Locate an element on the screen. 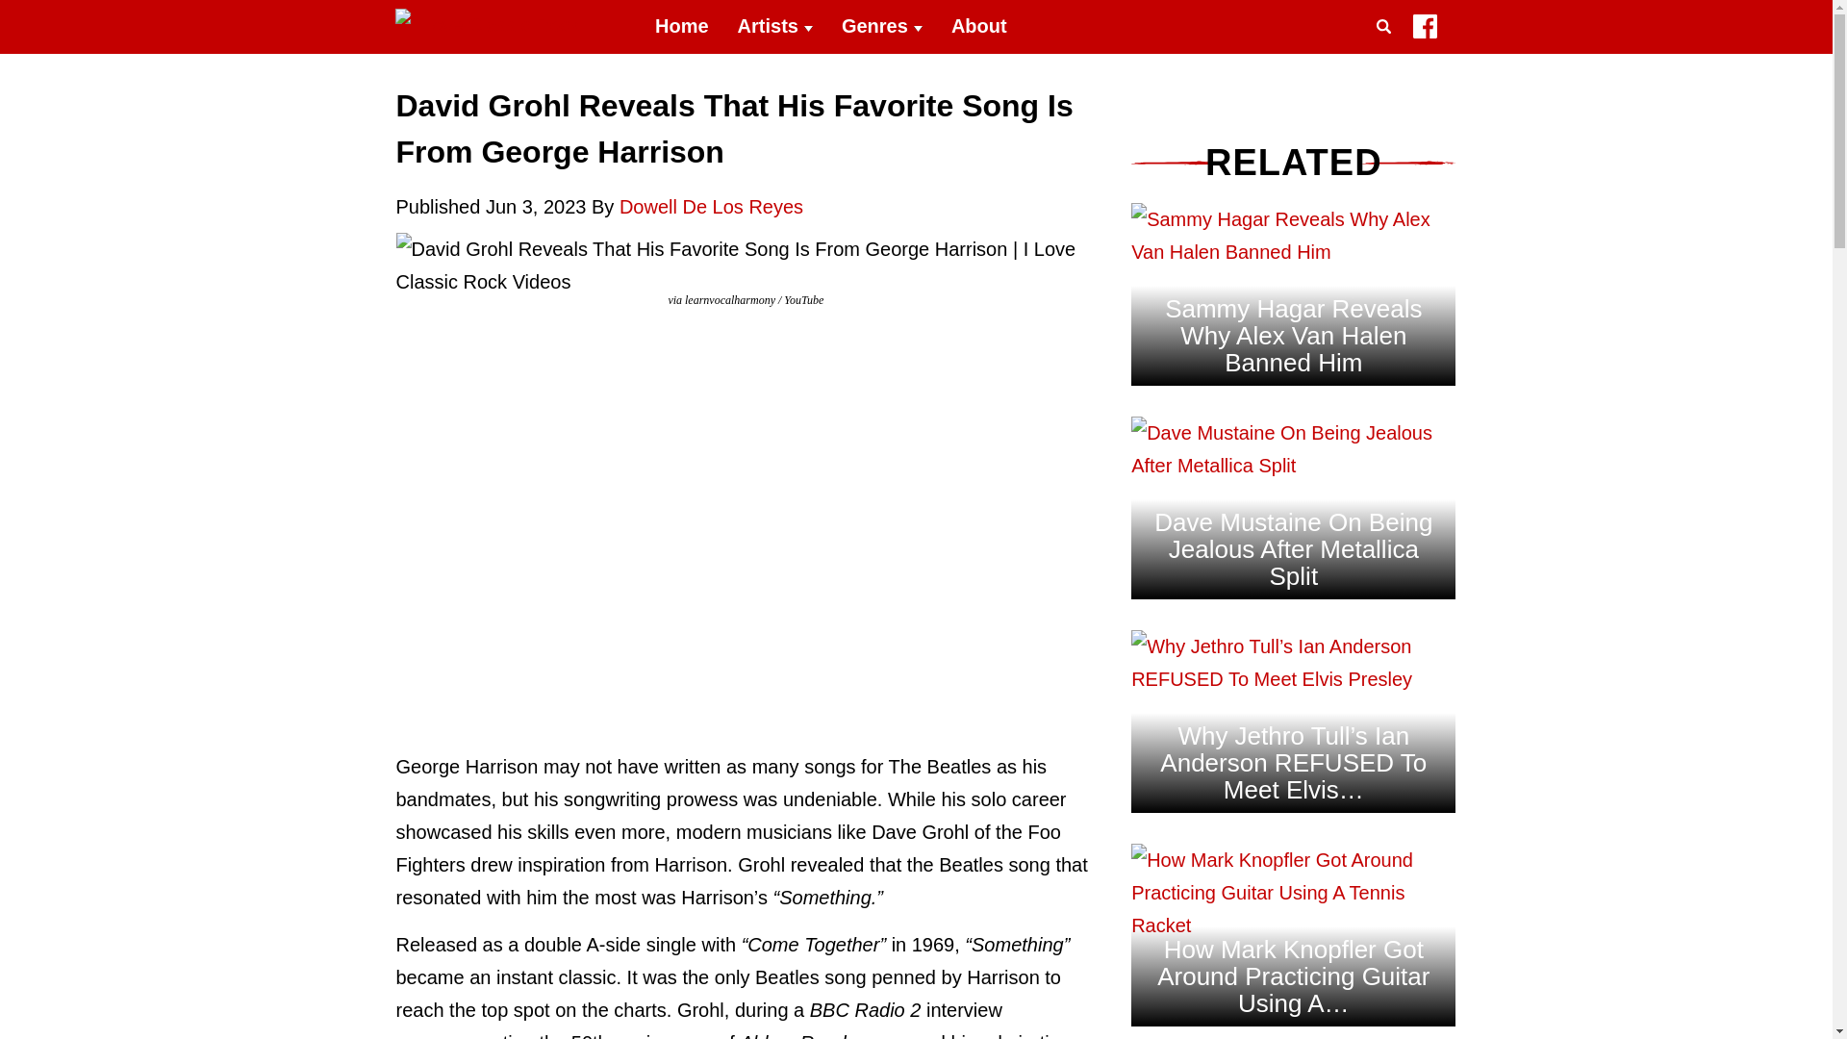 Image resolution: width=1847 pixels, height=1039 pixels. Sammy Hagar Reveals Why Alex Van Halen Banned Him is located at coordinates (1293, 252).